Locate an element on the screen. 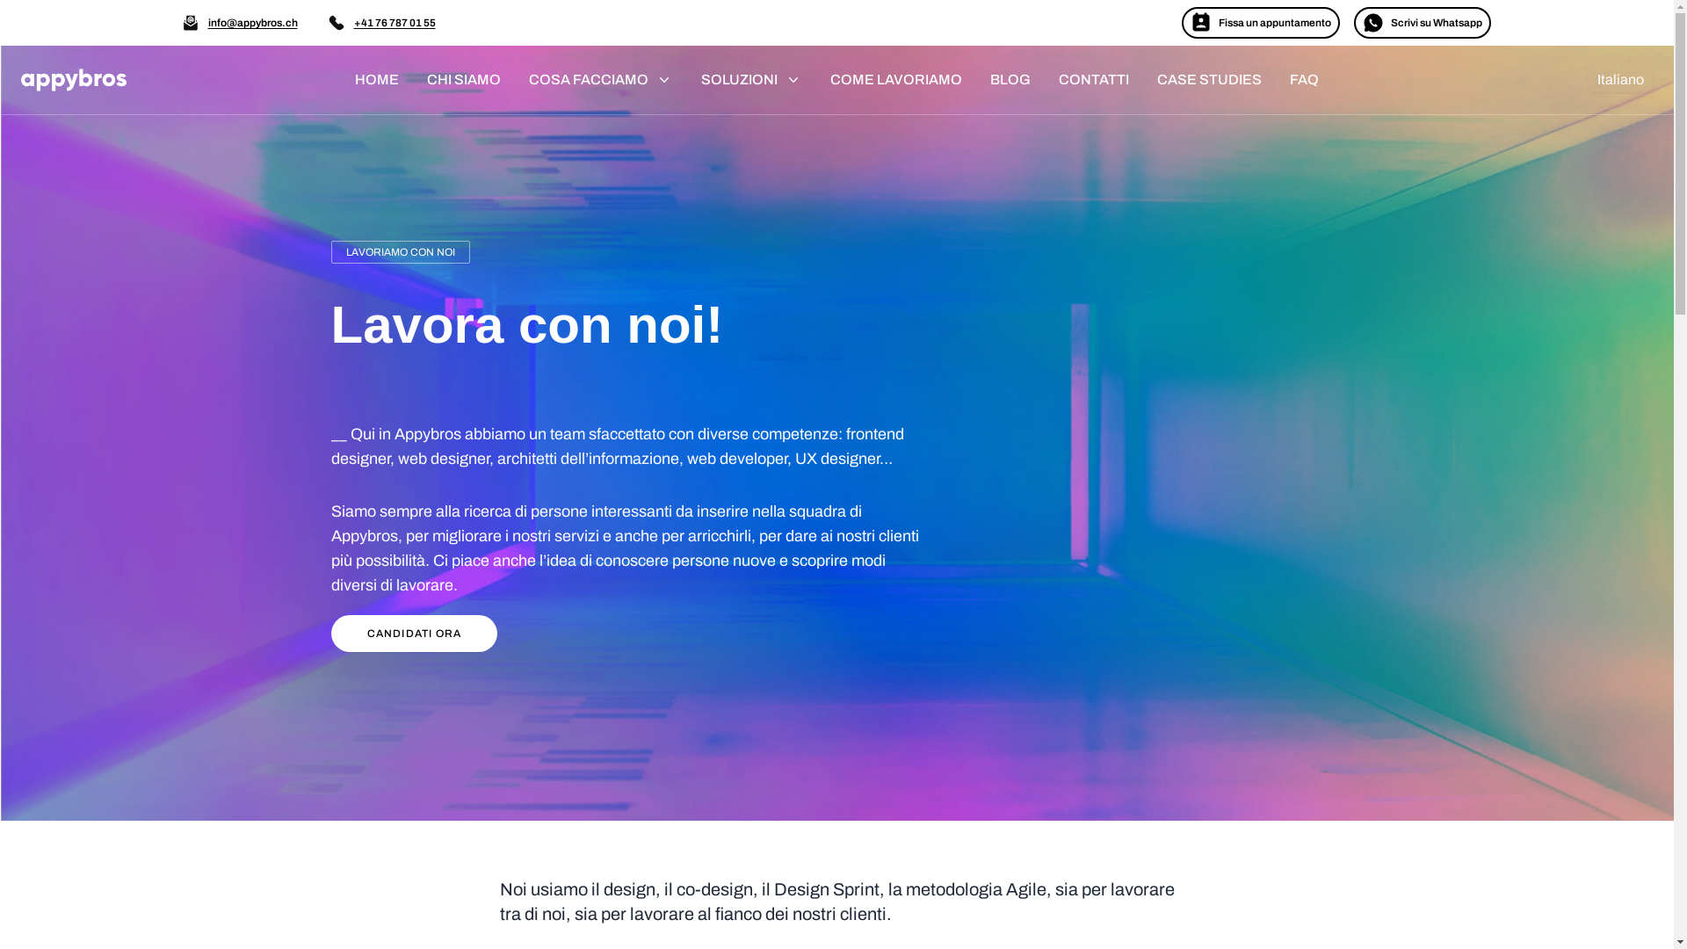  HOME is located at coordinates (377, 80).